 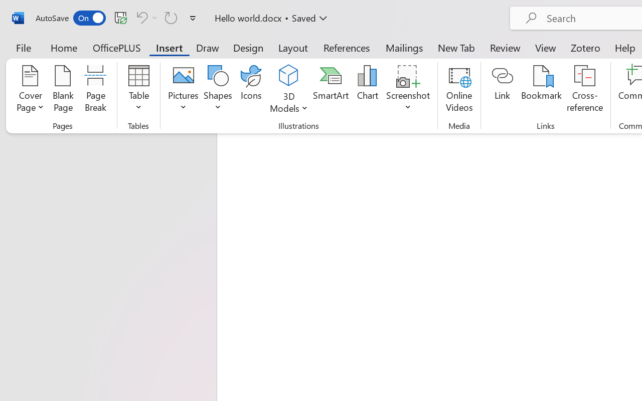 I want to click on Can't Repeat, so click(x=171, y=18).